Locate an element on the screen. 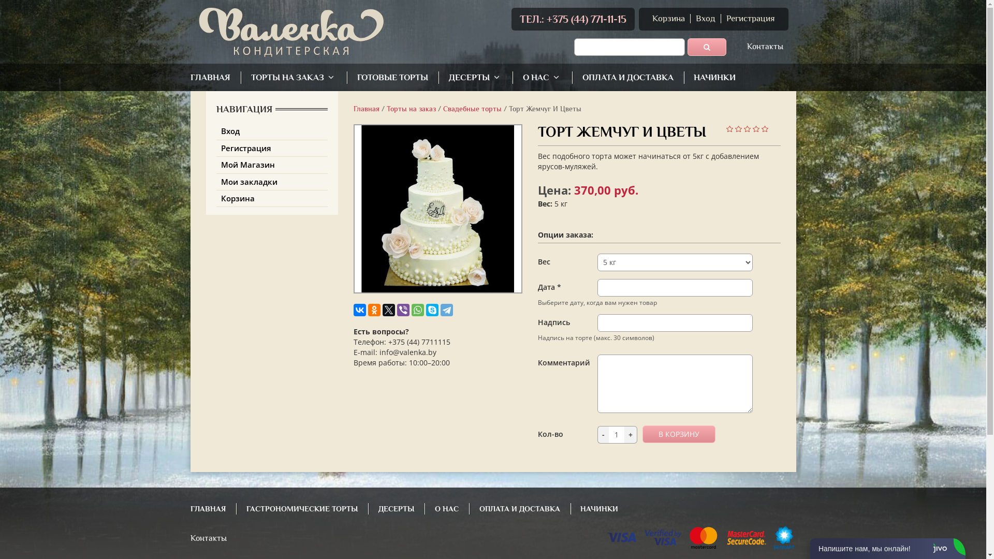  Skype is located at coordinates (432, 310).